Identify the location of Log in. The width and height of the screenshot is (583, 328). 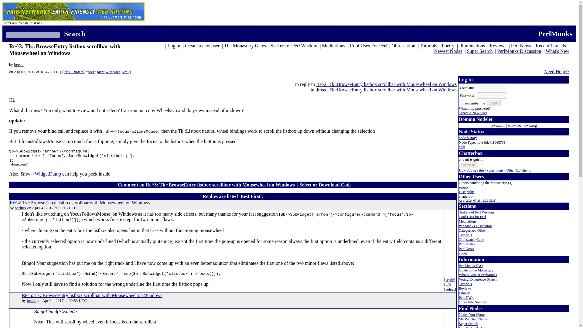
(174, 46).